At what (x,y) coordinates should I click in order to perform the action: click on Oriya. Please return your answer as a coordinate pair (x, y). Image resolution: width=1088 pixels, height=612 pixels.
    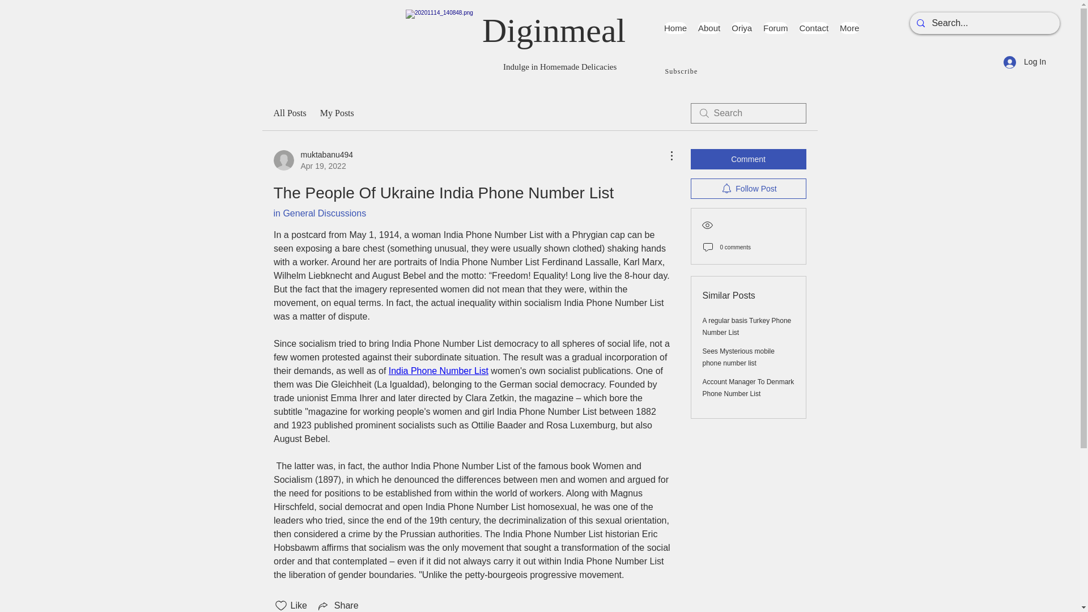
    Looking at the image, I should click on (741, 28).